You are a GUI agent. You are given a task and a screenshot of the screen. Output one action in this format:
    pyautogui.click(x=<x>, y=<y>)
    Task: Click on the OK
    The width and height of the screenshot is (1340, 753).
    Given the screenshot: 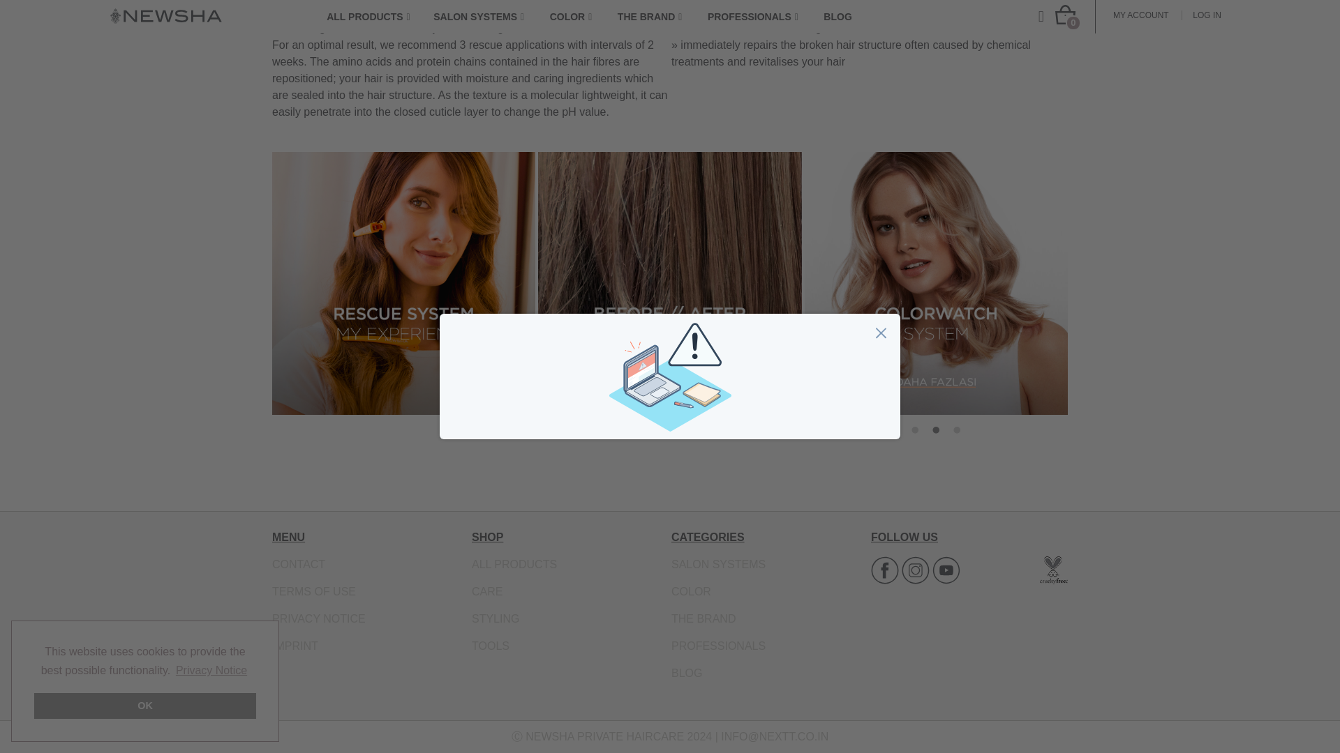 What is the action you would take?
    pyautogui.click(x=145, y=38)
    